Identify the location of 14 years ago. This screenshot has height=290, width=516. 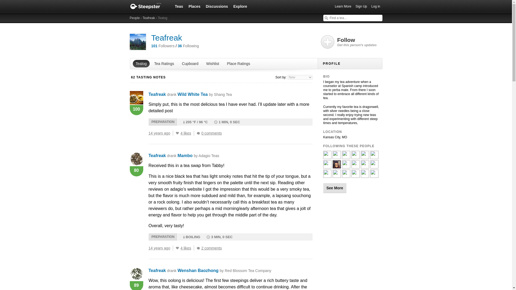
(161, 133).